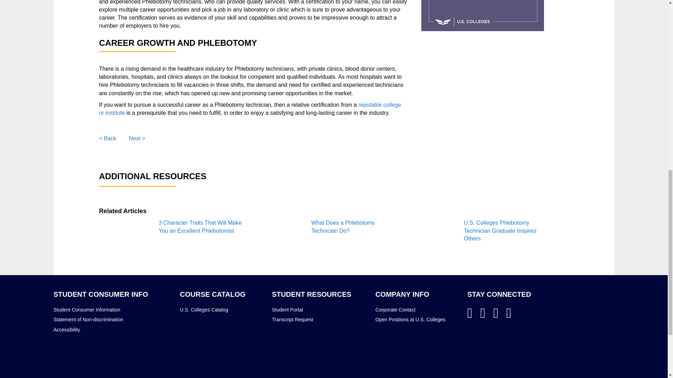 This screenshot has width=673, height=378. What do you see at coordinates (499, 294) in the screenshot?
I see `Stay Connected` at bounding box center [499, 294].